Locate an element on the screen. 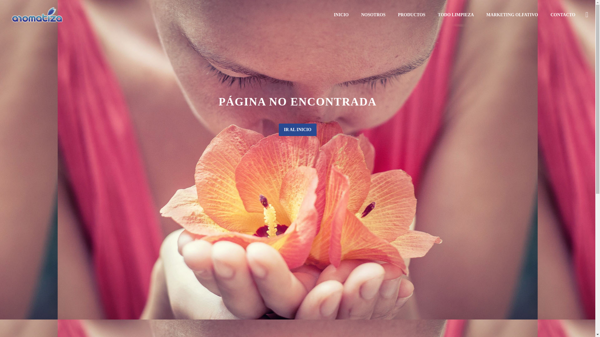 This screenshot has width=600, height=337. NOSOTROS is located at coordinates (373, 15).